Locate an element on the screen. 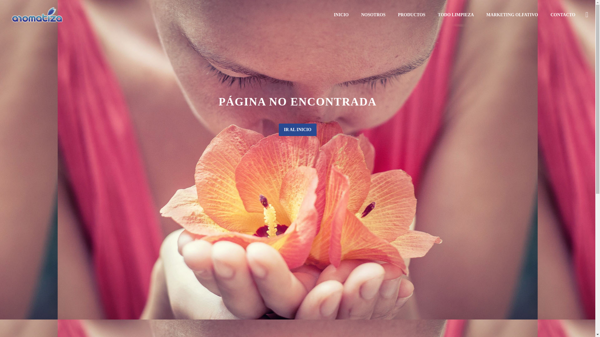 This screenshot has width=600, height=337. NOSOTROS is located at coordinates (373, 15).